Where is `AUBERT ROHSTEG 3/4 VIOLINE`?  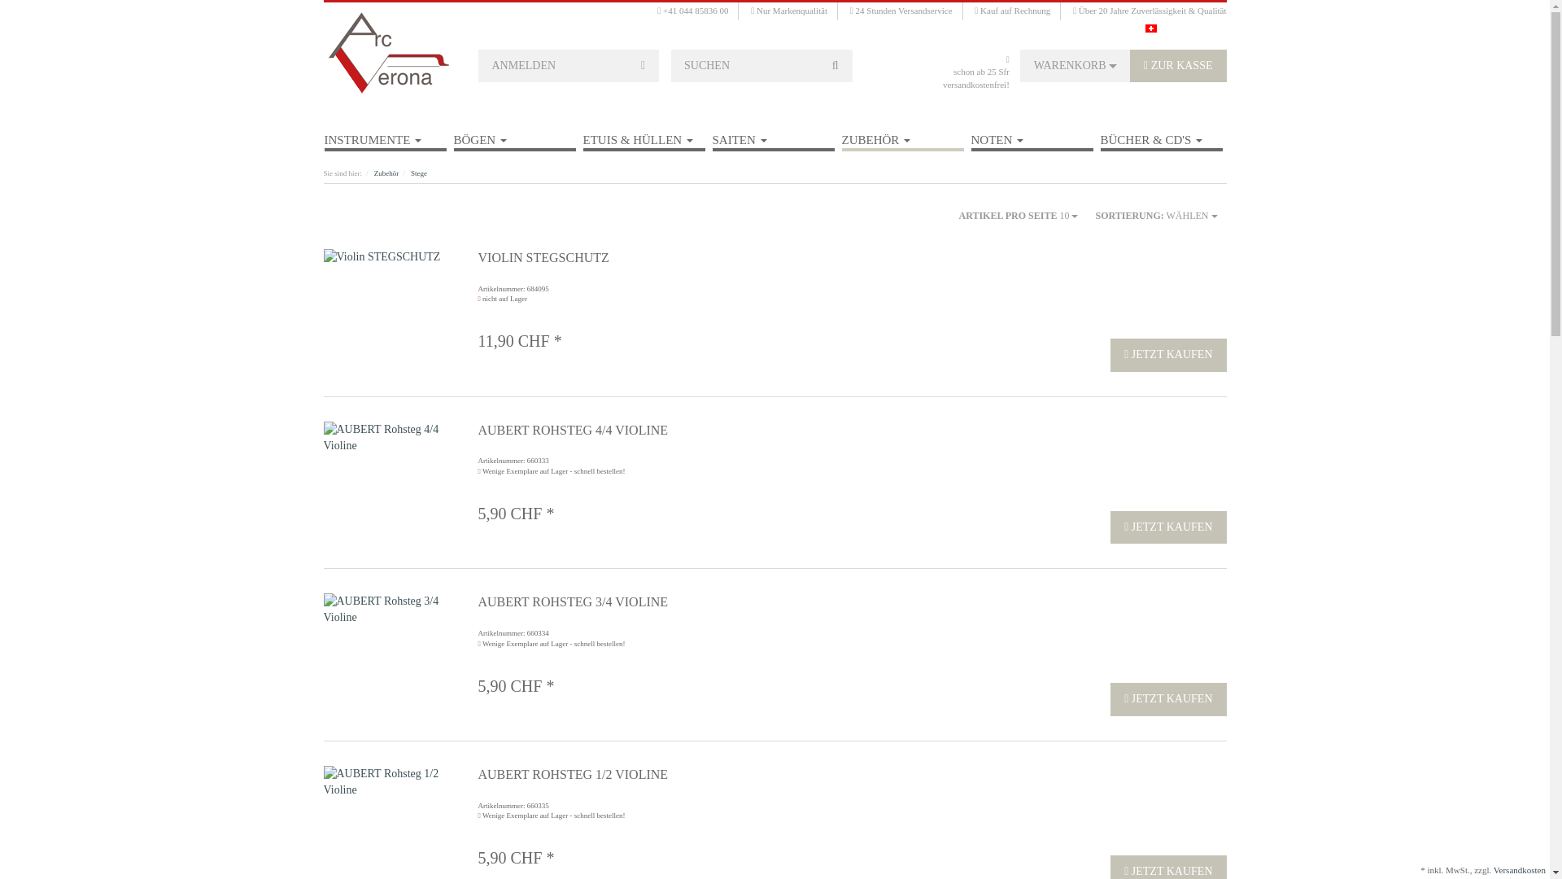
AUBERT ROHSTEG 3/4 VIOLINE is located at coordinates (737, 602).